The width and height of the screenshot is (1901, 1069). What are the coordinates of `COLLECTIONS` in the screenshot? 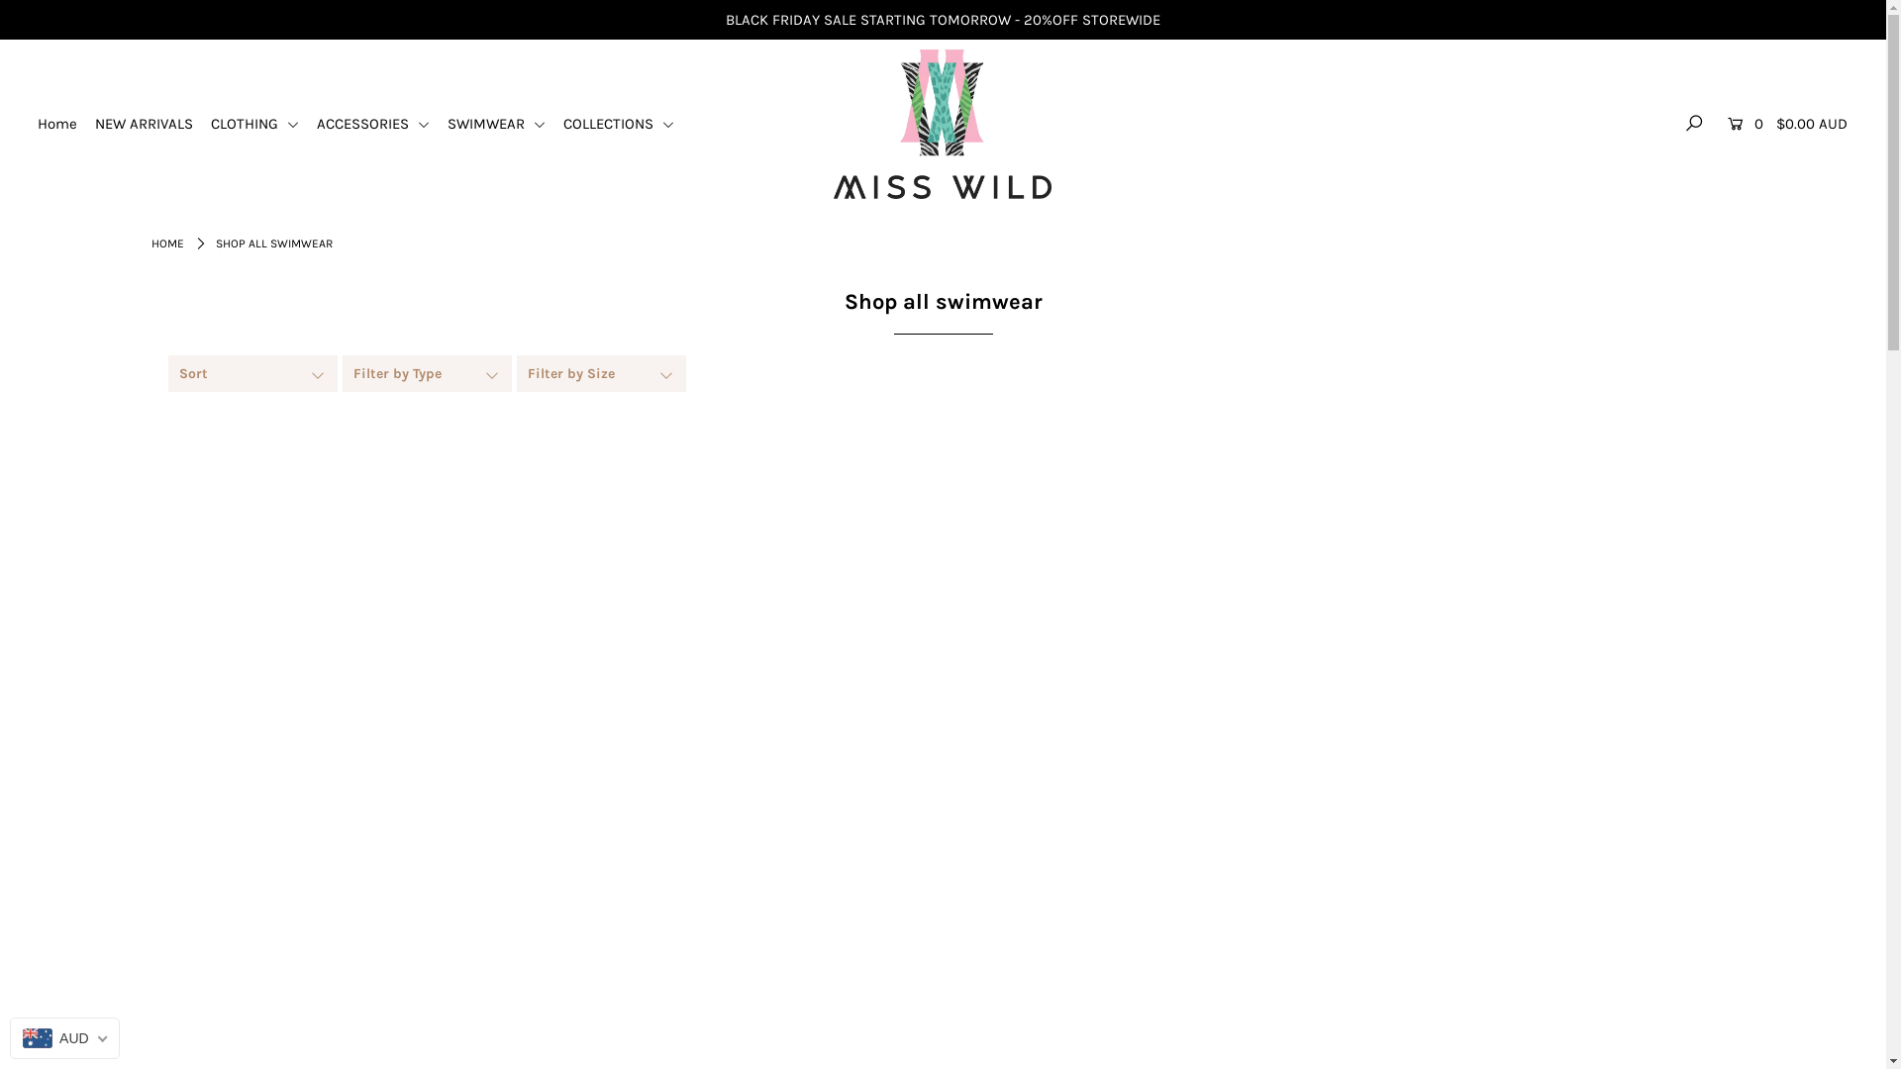 It's located at (626, 124).